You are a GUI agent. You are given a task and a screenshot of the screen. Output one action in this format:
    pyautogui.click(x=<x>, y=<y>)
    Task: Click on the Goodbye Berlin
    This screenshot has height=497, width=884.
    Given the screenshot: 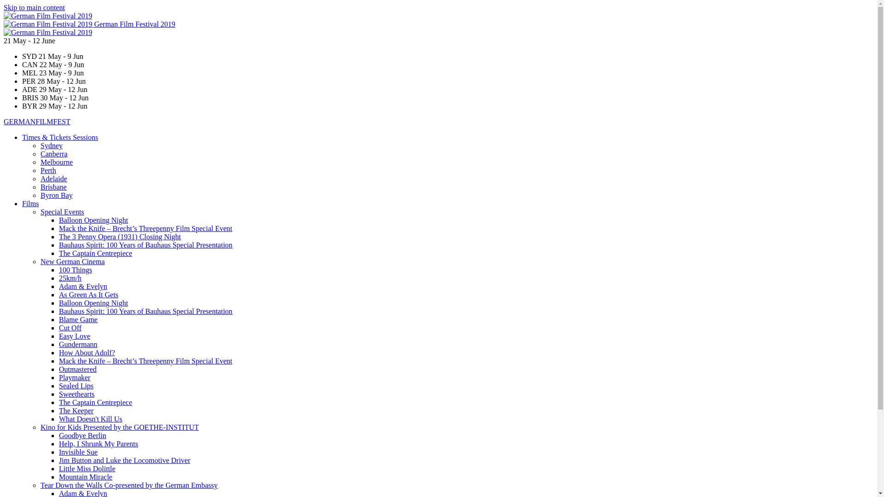 What is the action you would take?
    pyautogui.click(x=83, y=435)
    